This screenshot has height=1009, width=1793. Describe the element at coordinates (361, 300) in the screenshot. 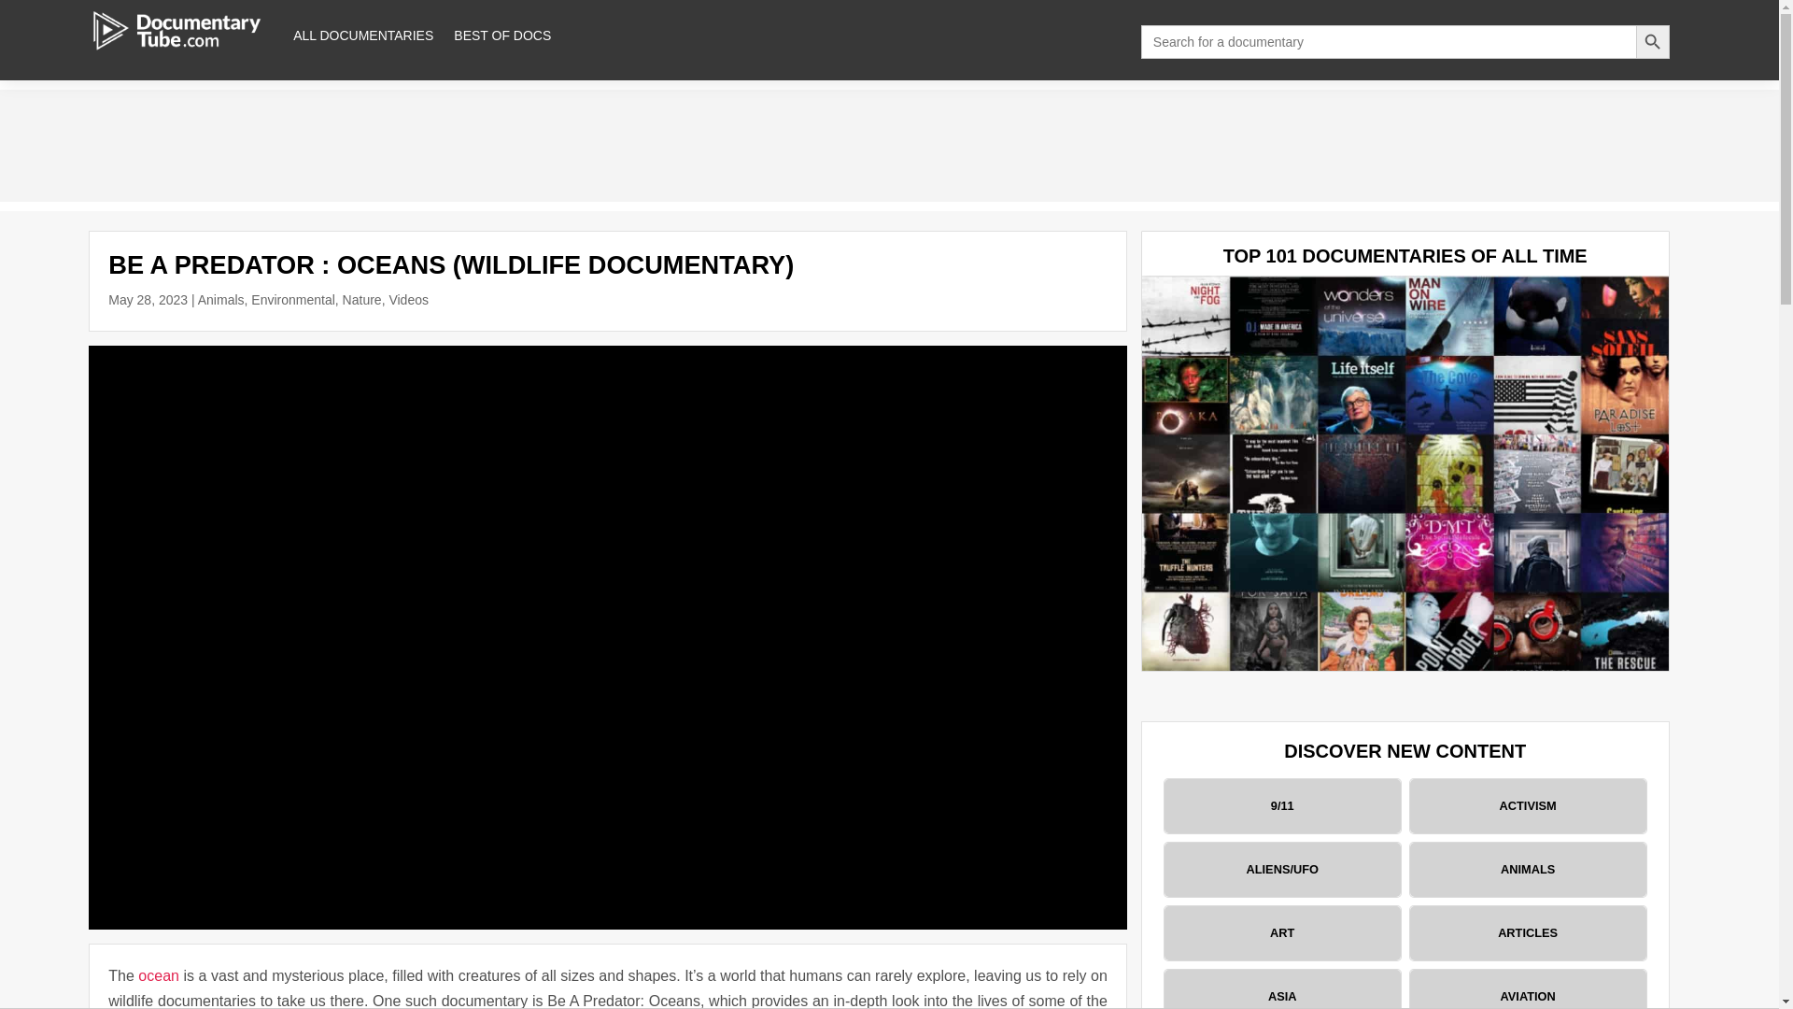

I see `Nature` at that location.